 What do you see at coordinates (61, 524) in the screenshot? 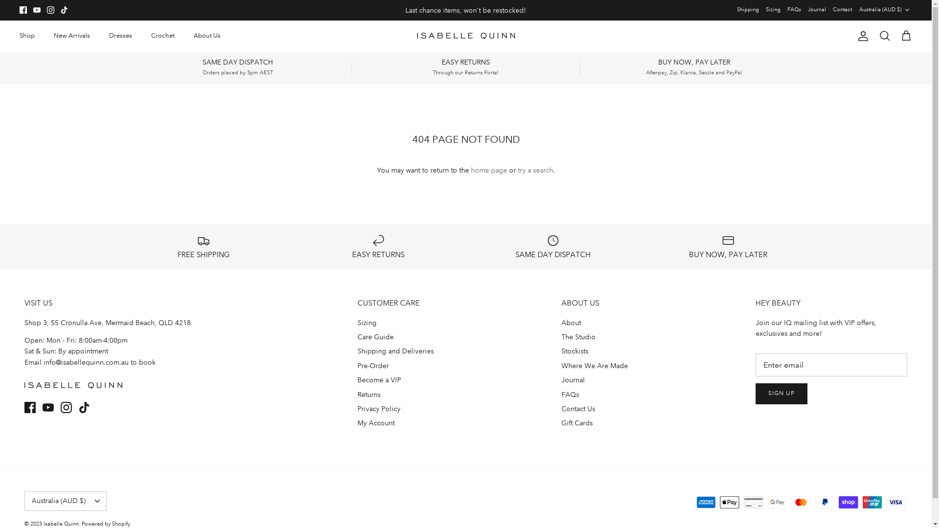
I see `Isabelle Quinn` at bounding box center [61, 524].